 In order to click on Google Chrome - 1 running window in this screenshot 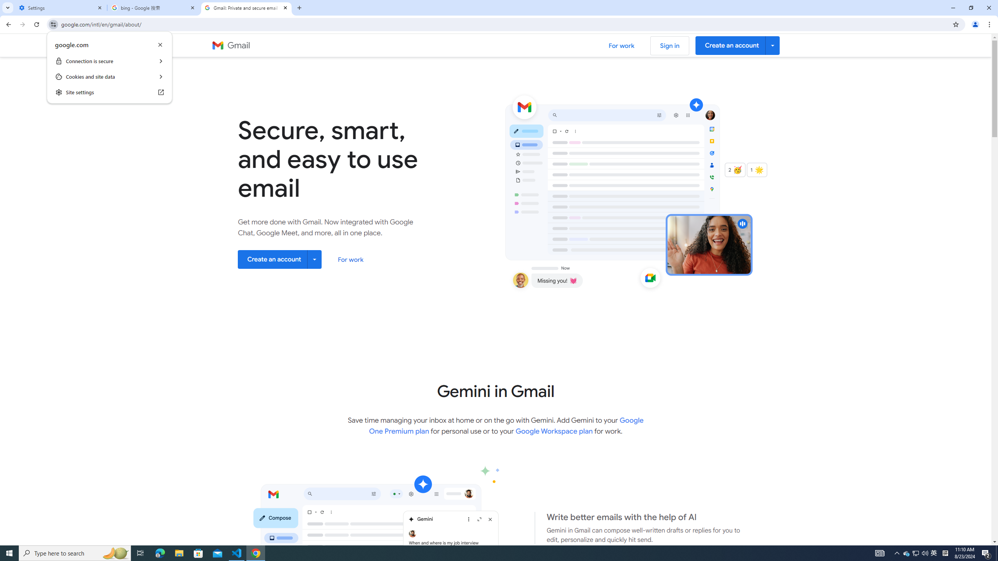, I will do `click(256, 553)`.